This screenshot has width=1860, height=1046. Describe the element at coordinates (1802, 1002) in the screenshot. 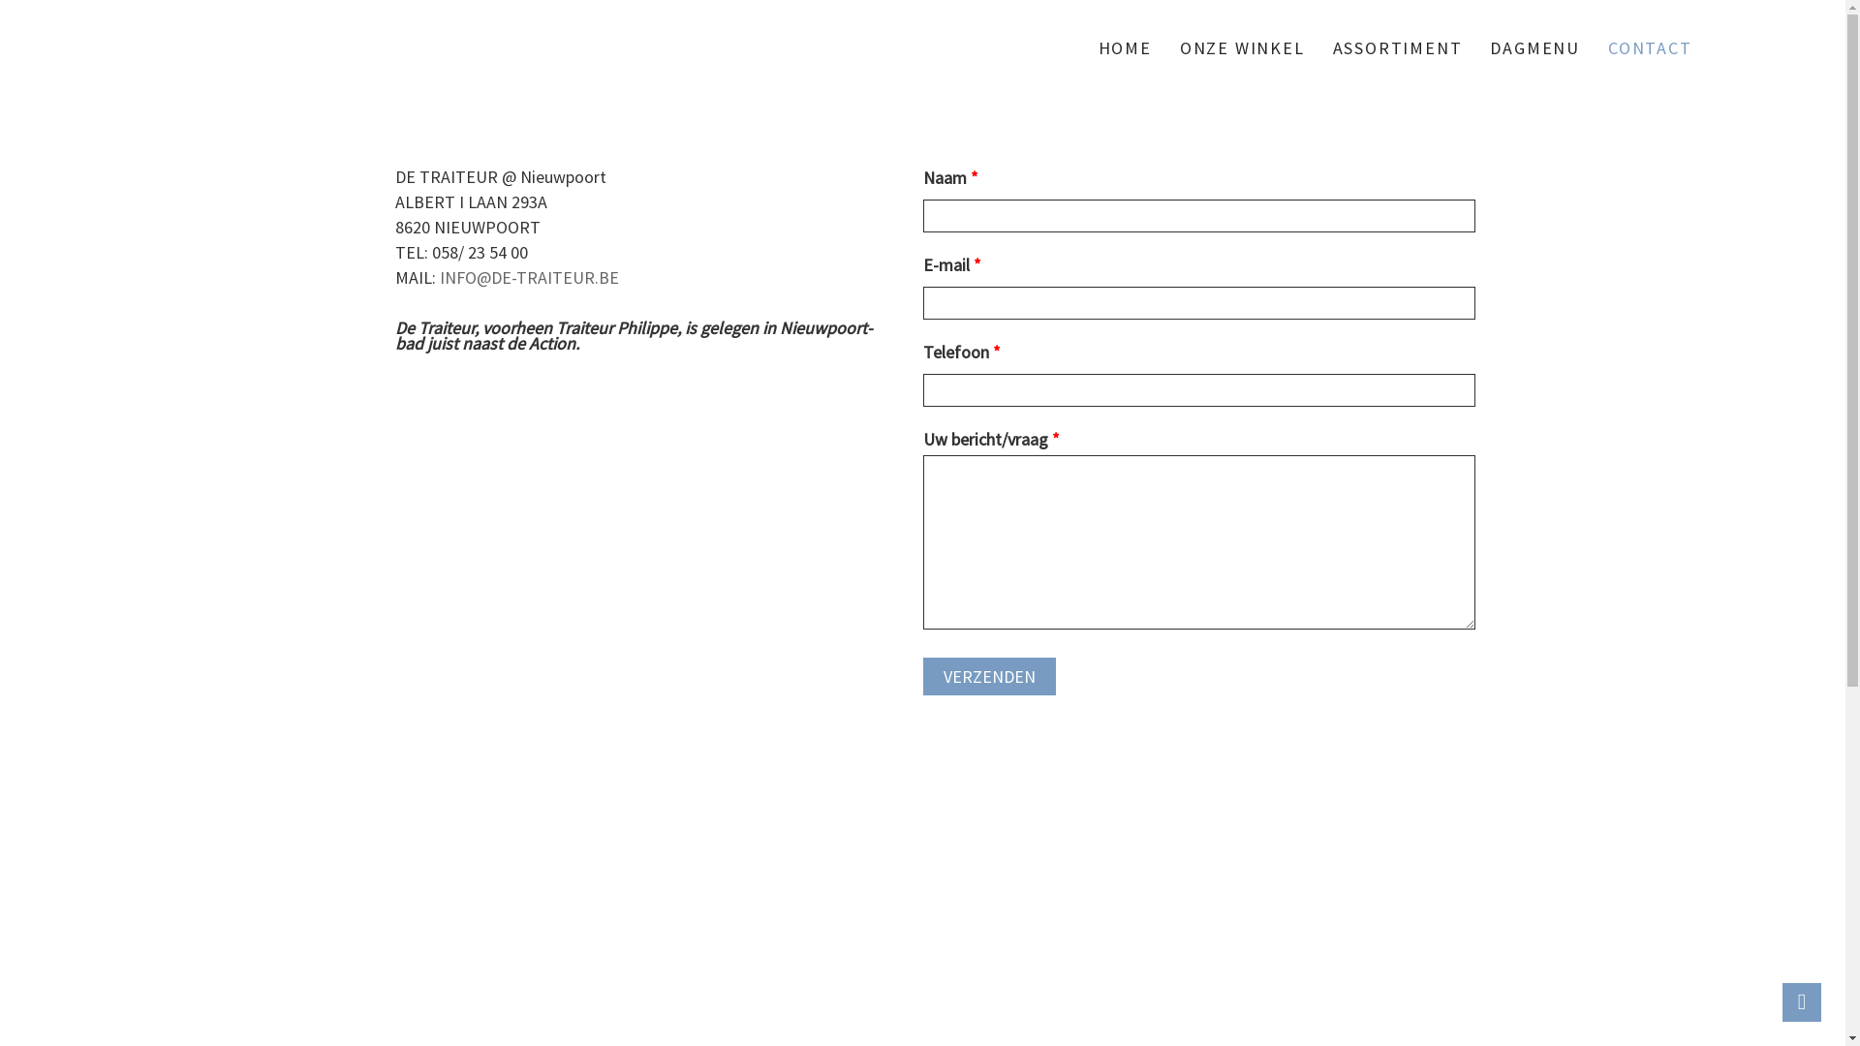

I see `Go to Top` at that location.